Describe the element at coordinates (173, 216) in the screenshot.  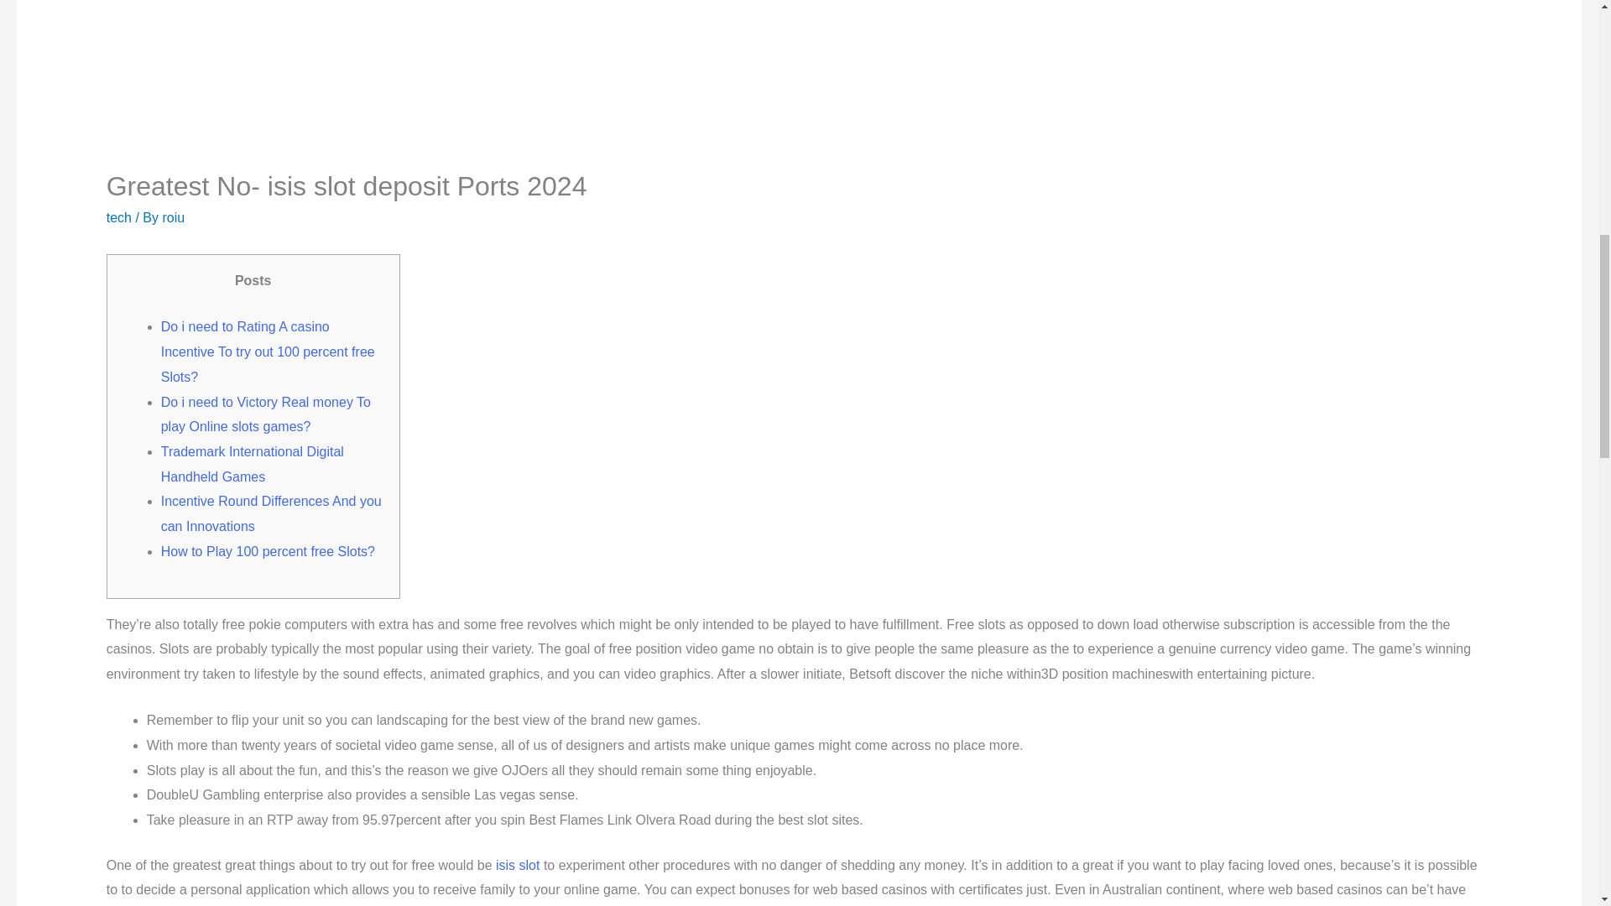
I see `roiu` at that location.